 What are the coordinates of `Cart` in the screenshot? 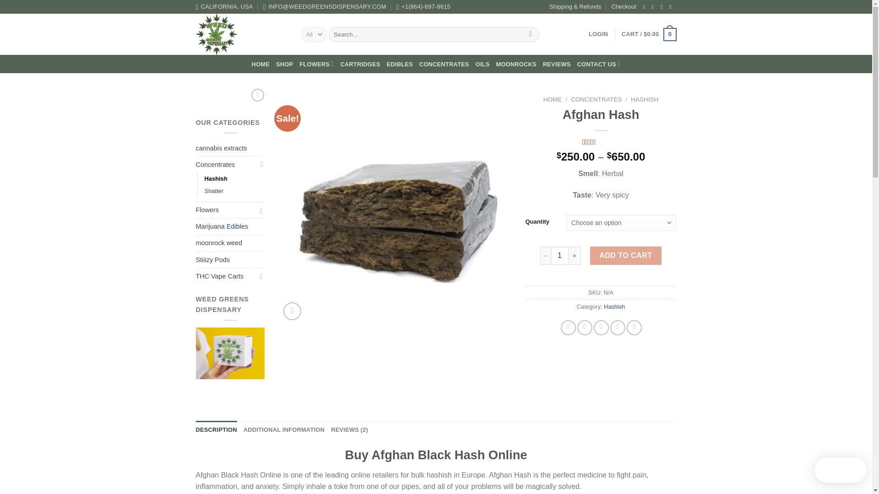 It's located at (648, 34).